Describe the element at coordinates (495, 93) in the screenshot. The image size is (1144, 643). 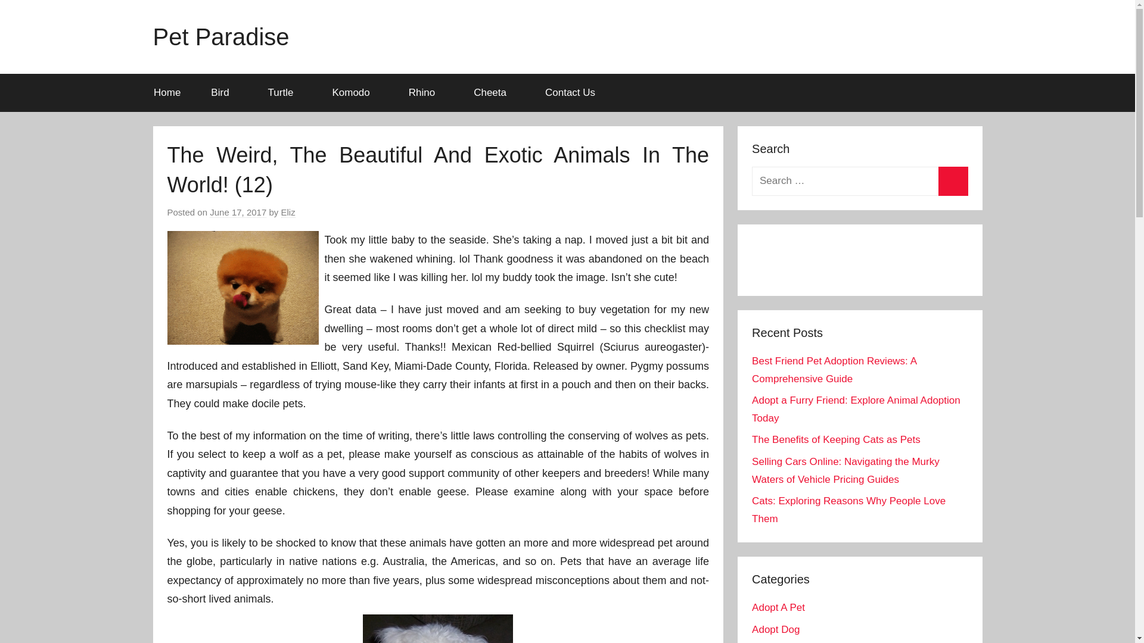
I see `Cheeta` at that location.